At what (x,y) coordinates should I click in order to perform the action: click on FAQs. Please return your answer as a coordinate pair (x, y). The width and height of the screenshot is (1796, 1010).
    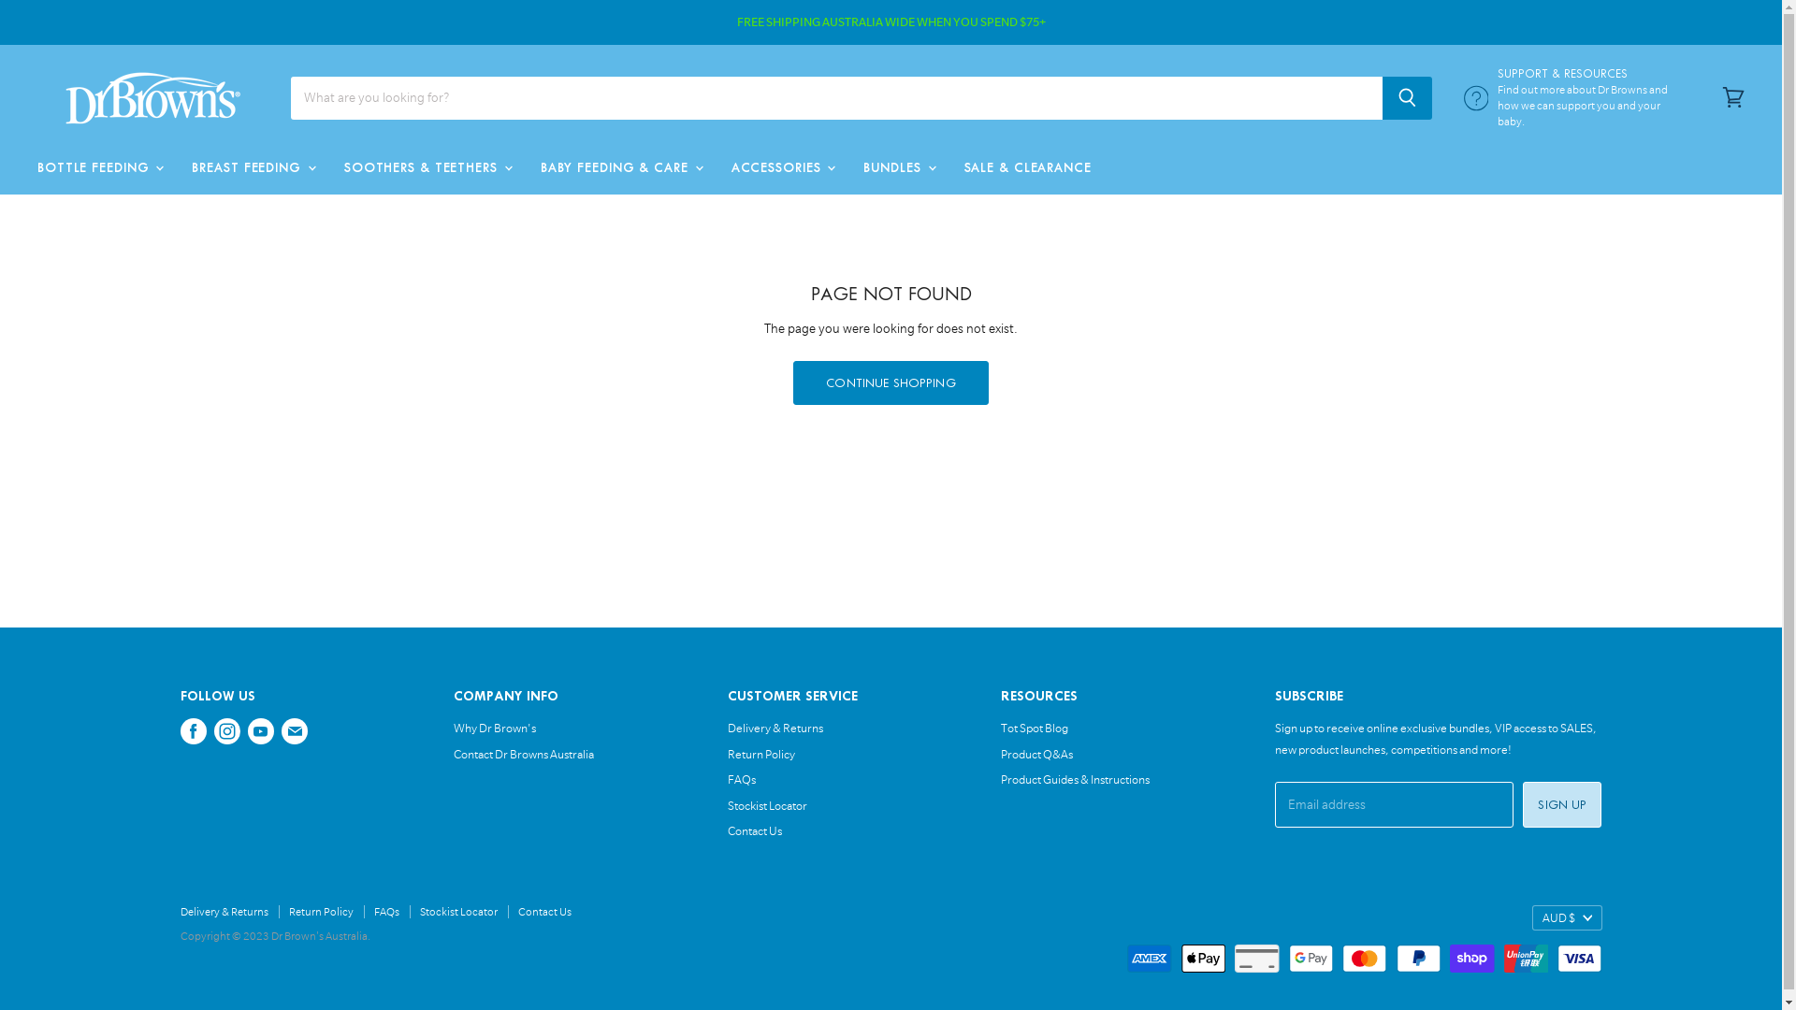
    Looking at the image, I should click on (742, 780).